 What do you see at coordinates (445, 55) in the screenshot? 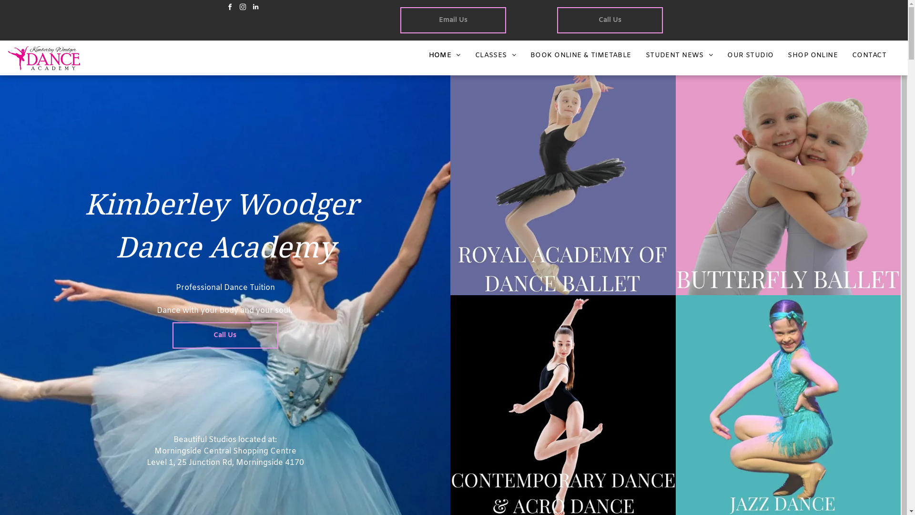
I see `HOME` at bounding box center [445, 55].